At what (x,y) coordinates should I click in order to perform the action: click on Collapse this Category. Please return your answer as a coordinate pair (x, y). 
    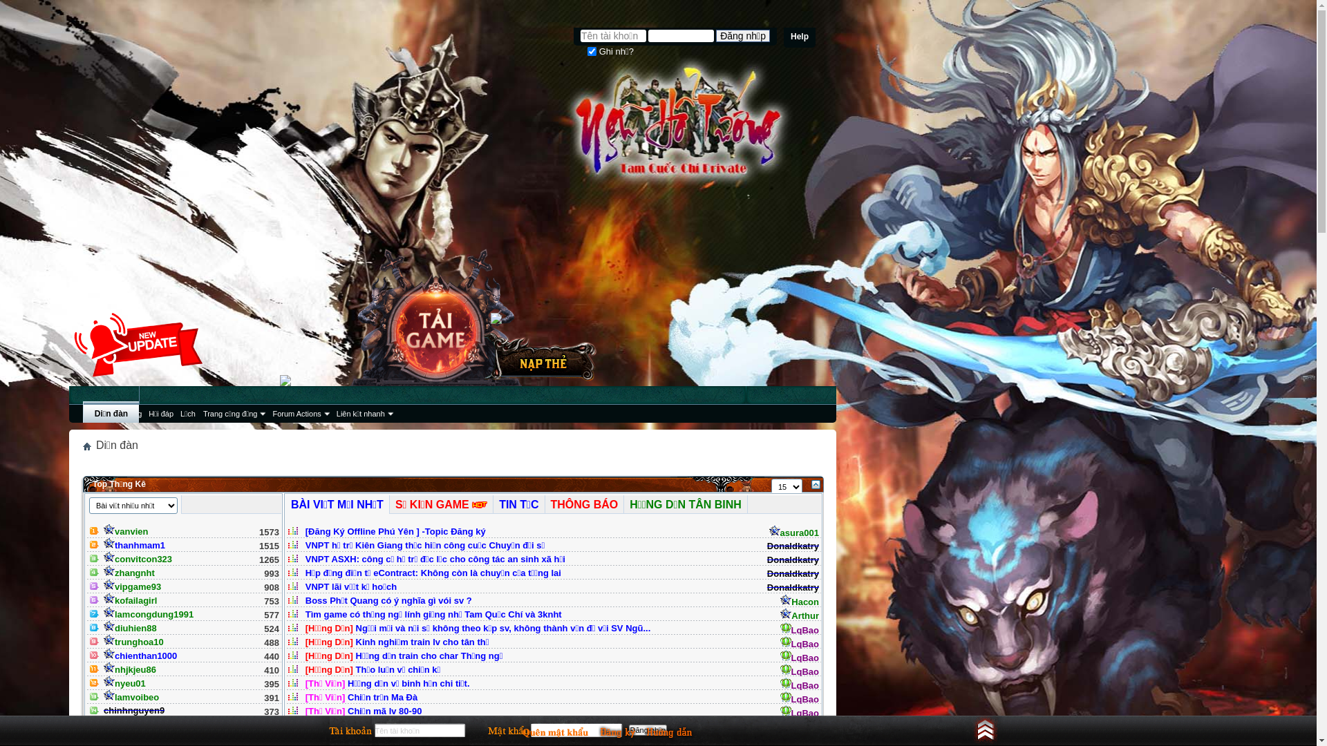
    Looking at the image, I should click on (816, 485).